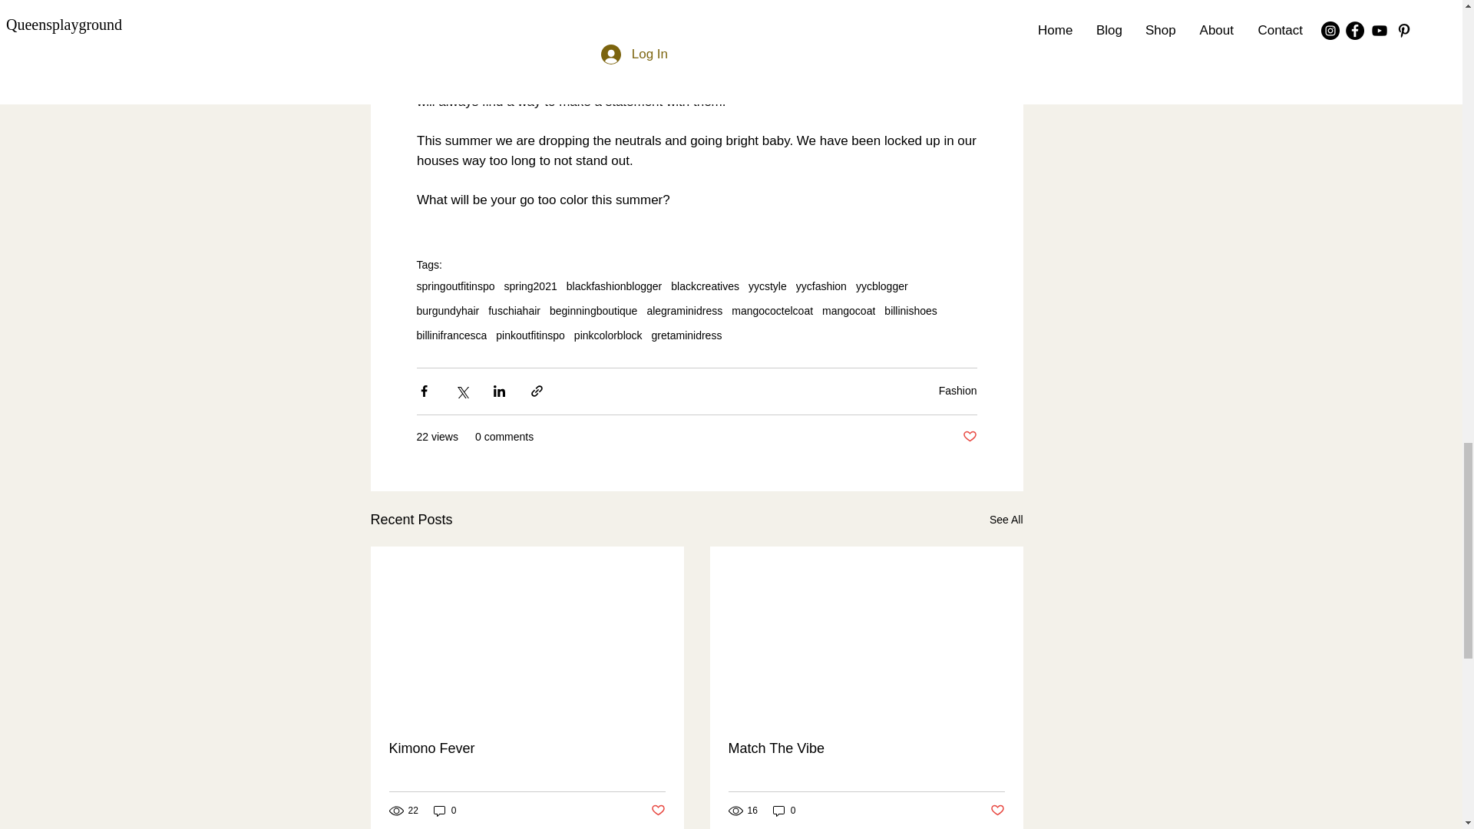 The width and height of the screenshot is (1474, 829). I want to click on blackcreatives, so click(705, 286).